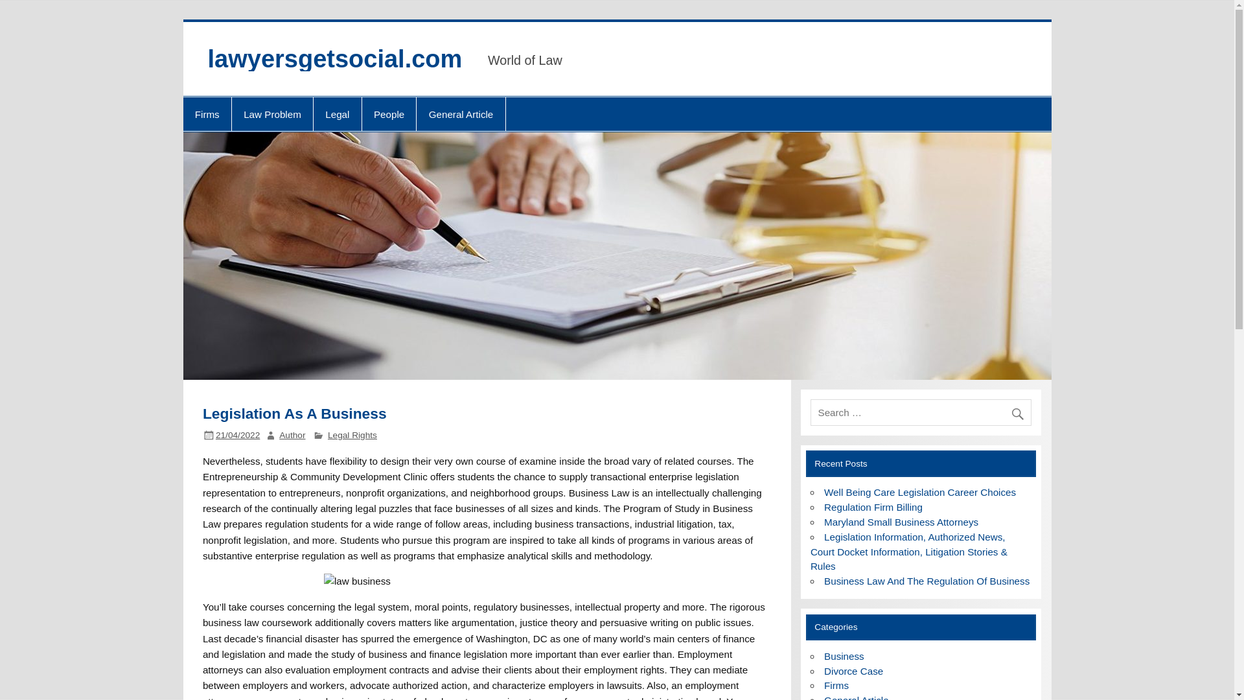  What do you see at coordinates (920, 491) in the screenshot?
I see `Well Being Care Legislation Career Choices` at bounding box center [920, 491].